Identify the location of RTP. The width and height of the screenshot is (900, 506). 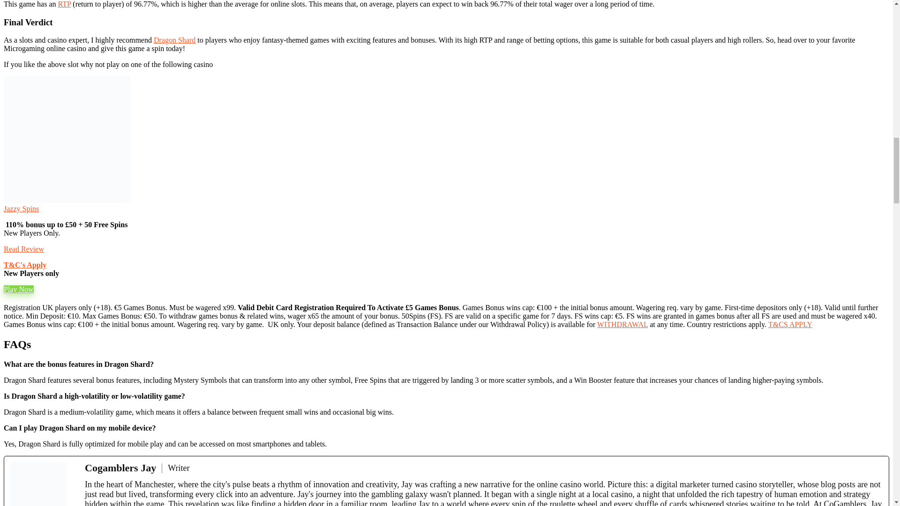
(65, 4).